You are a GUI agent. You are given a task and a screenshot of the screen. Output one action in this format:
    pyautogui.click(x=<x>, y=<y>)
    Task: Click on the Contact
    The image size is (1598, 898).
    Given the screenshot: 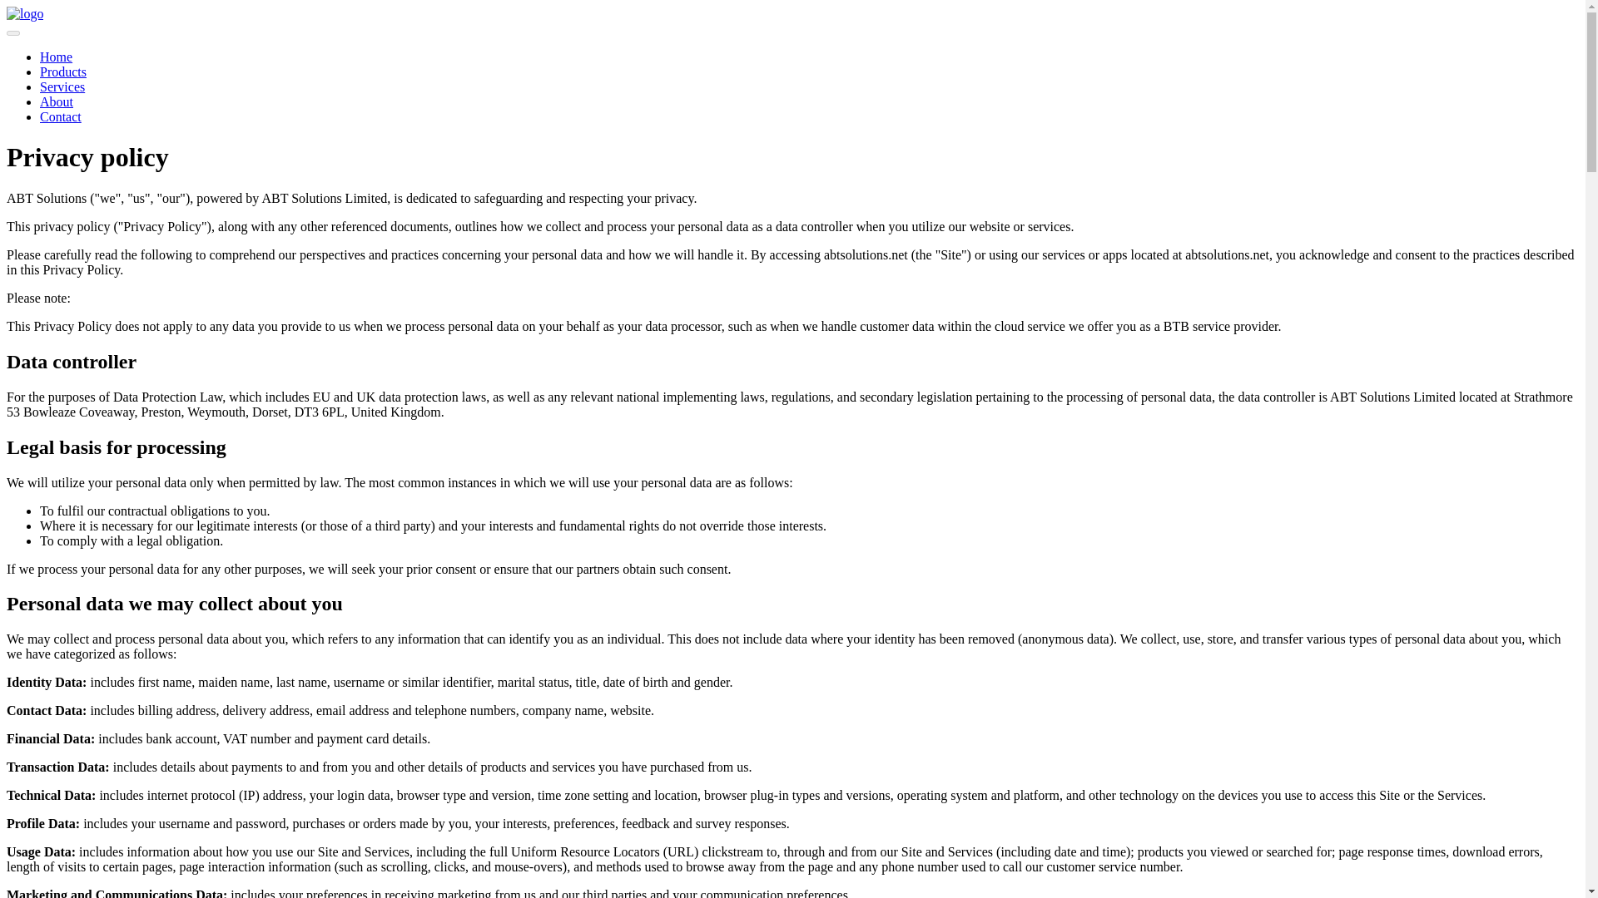 What is the action you would take?
    pyautogui.click(x=60, y=116)
    